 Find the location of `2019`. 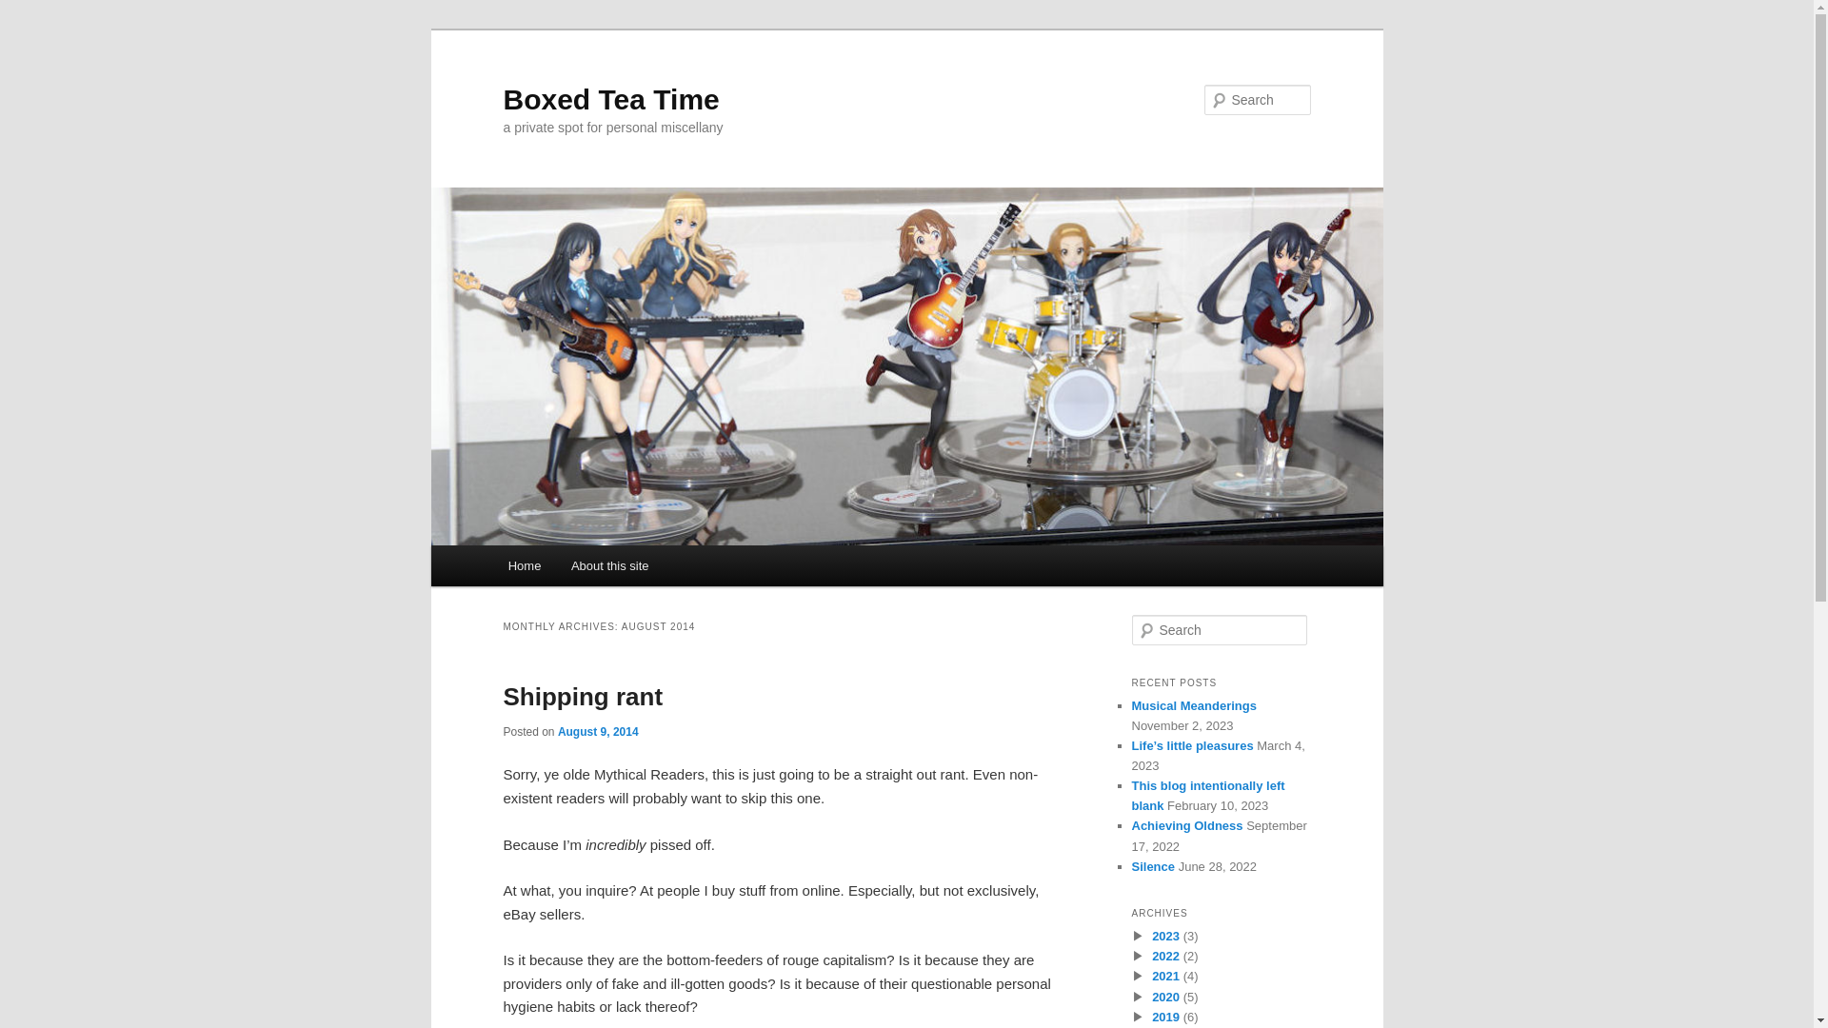

2019 is located at coordinates (1165, 1017).